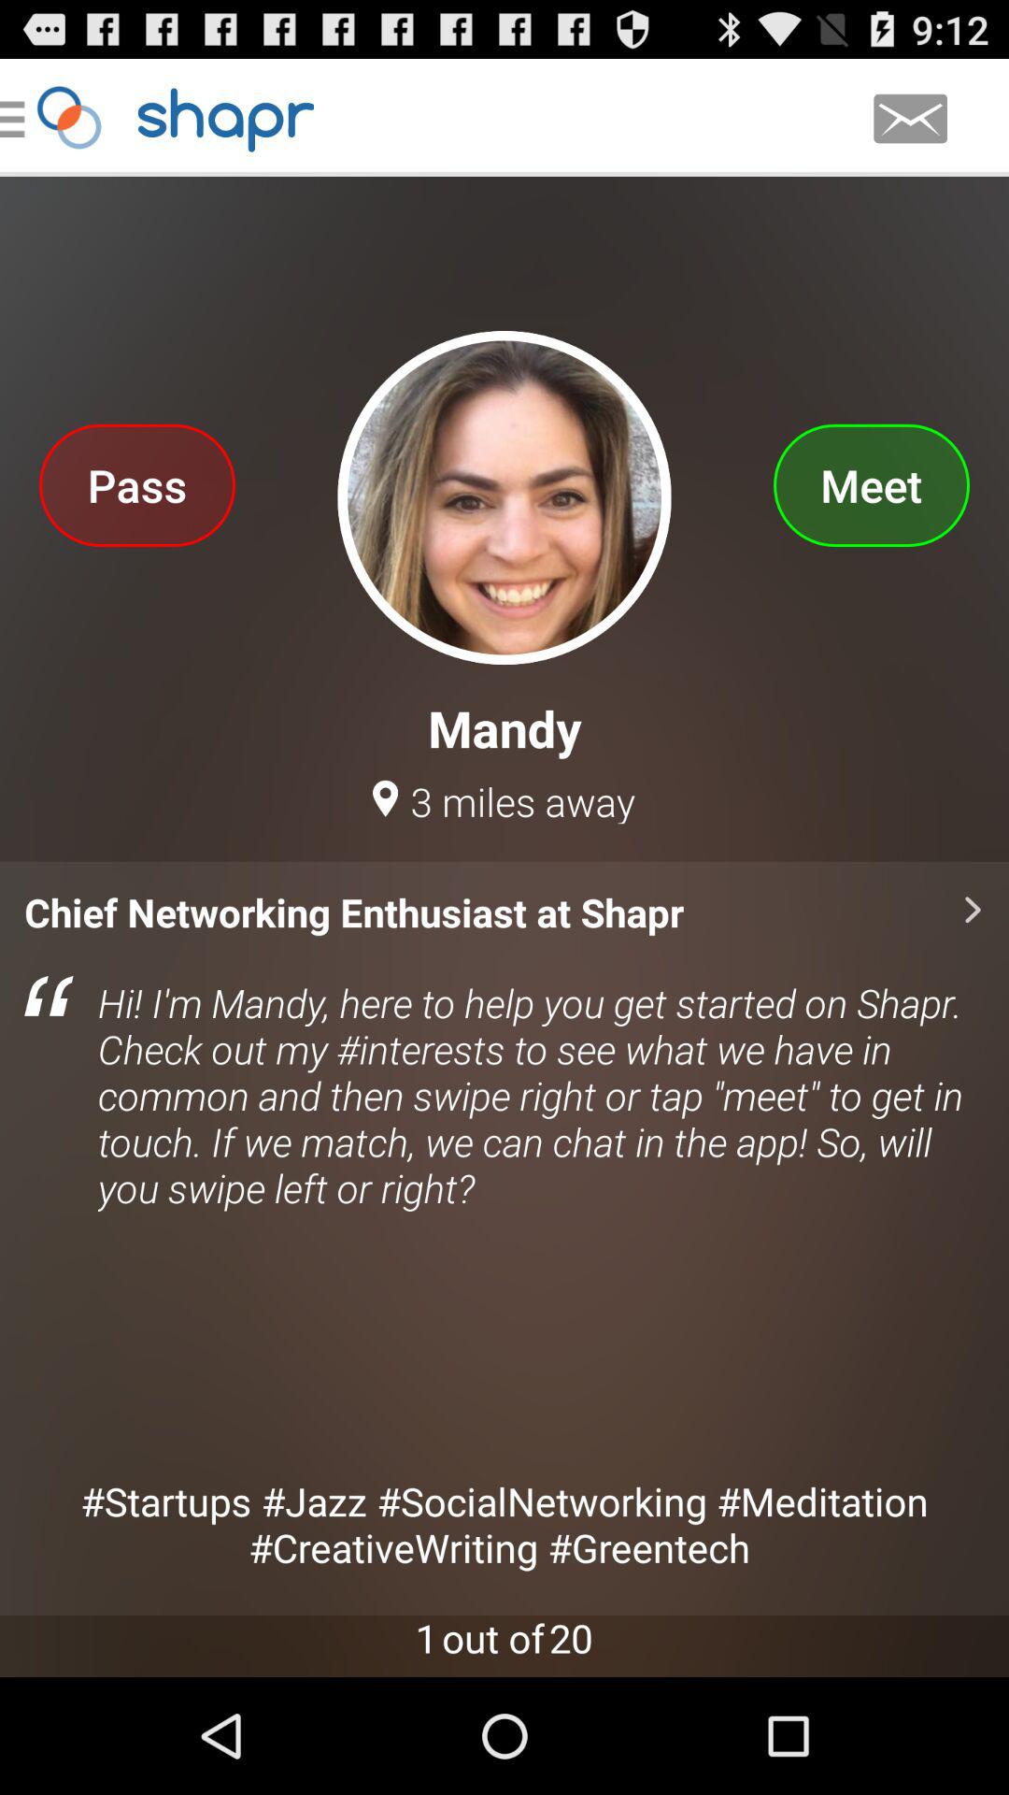 Image resolution: width=1009 pixels, height=1795 pixels. Describe the element at coordinates (871, 484) in the screenshot. I see `tap icon above mandy icon` at that location.